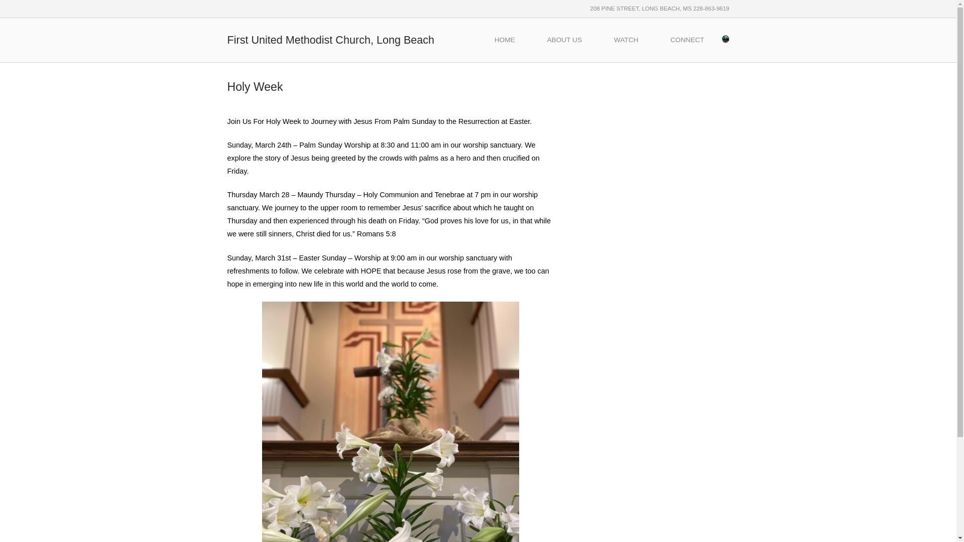 Image resolution: width=964 pixels, height=542 pixels. What do you see at coordinates (626, 40) in the screenshot?
I see `WATCH` at bounding box center [626, 40].